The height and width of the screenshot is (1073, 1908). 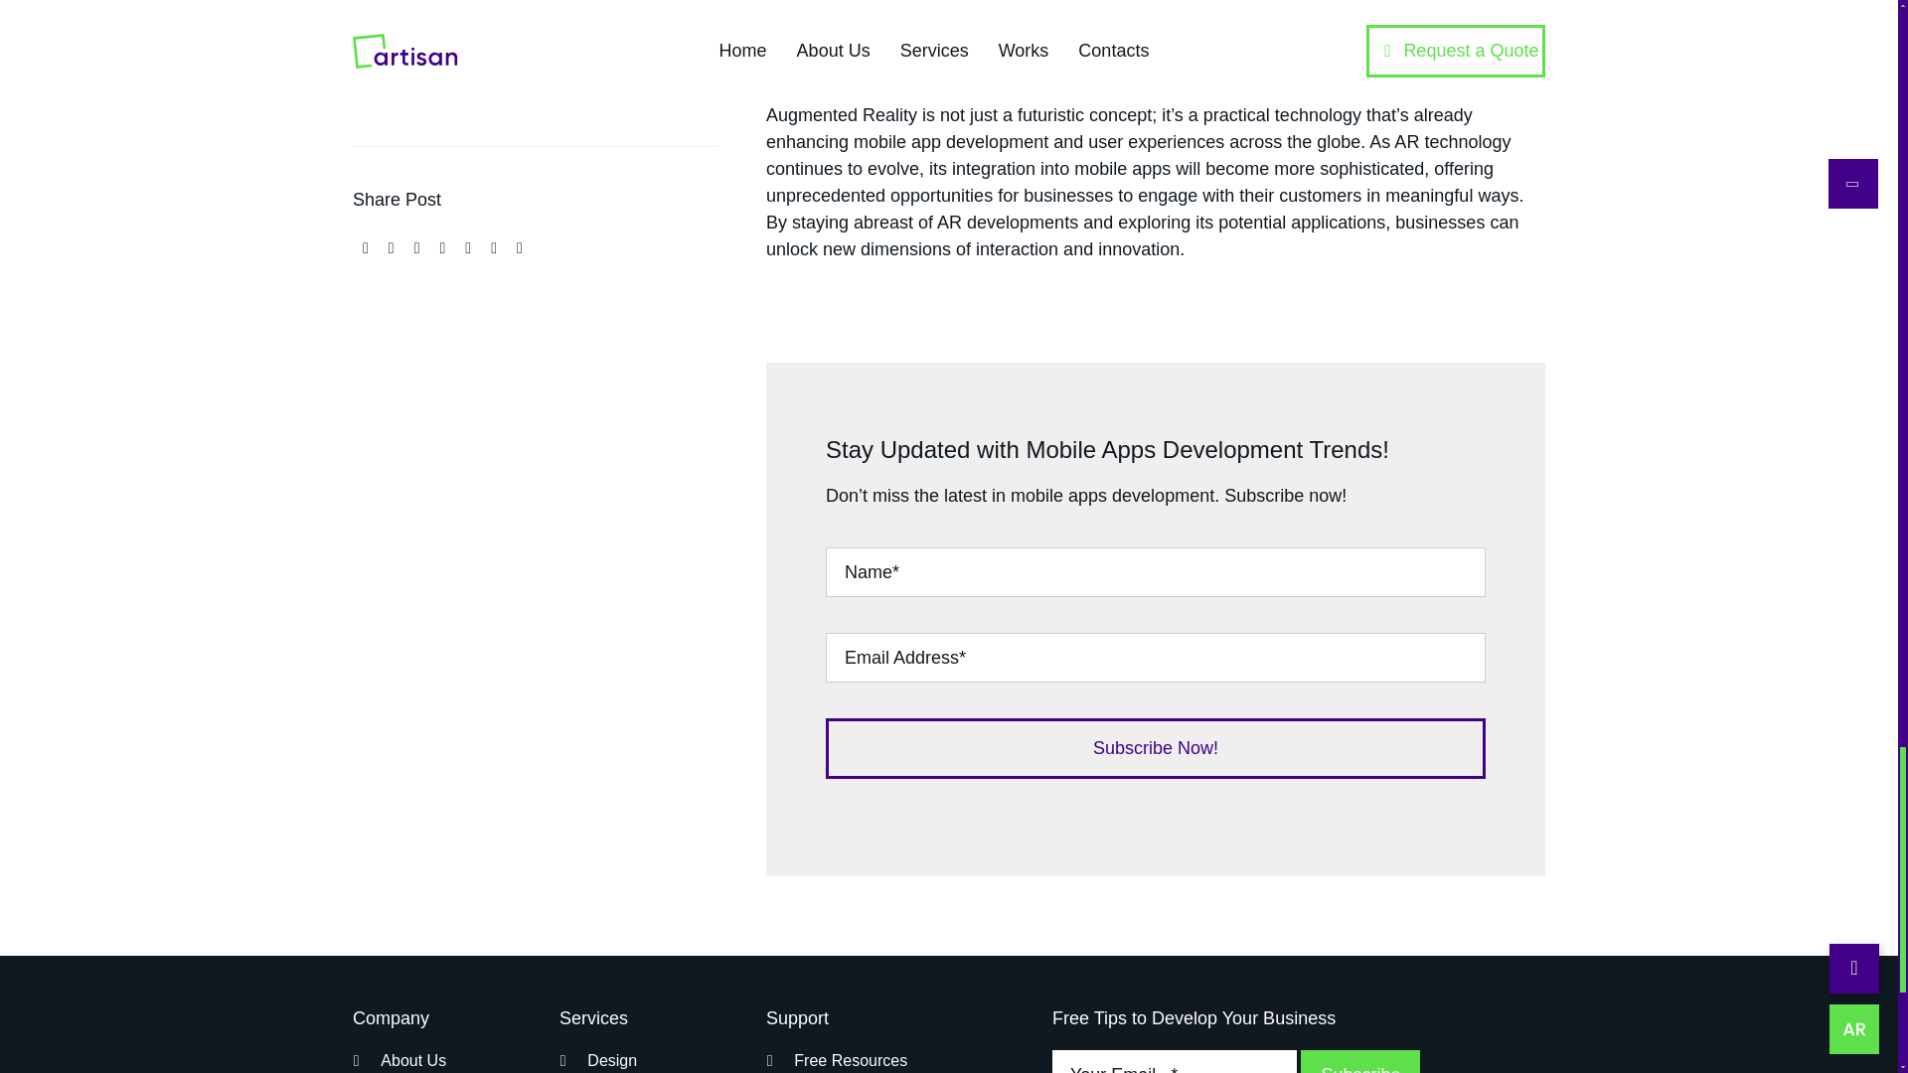 What do you see at coordinates (1240, 1052) in the screenshot?
I see `Subscribe` at bounding box center [1240, 1052].